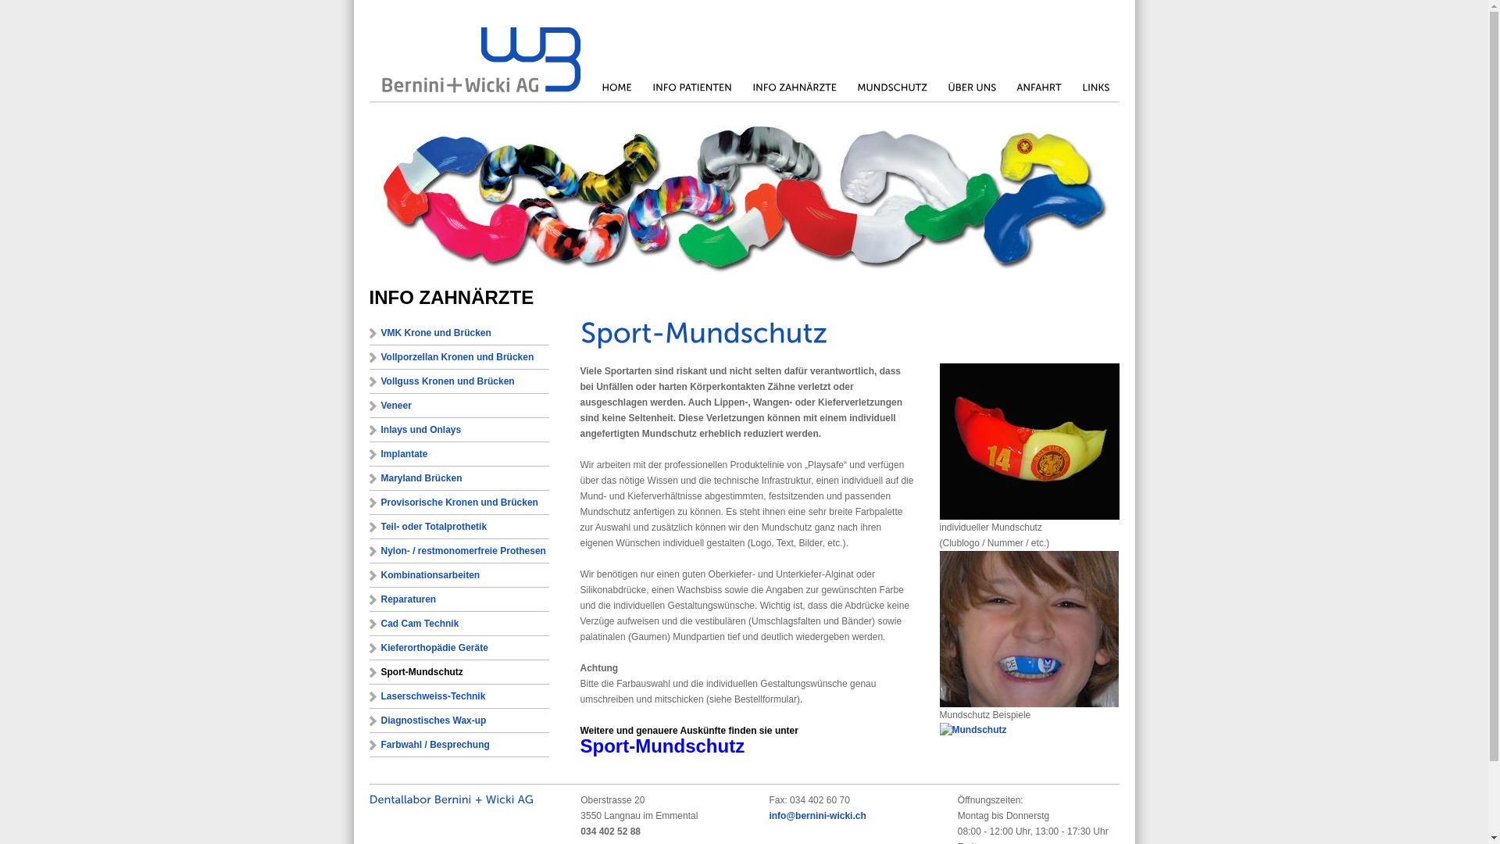  Describe the element at coordinates (459, 455) in the screenshot. I see `Implantate` at that location.